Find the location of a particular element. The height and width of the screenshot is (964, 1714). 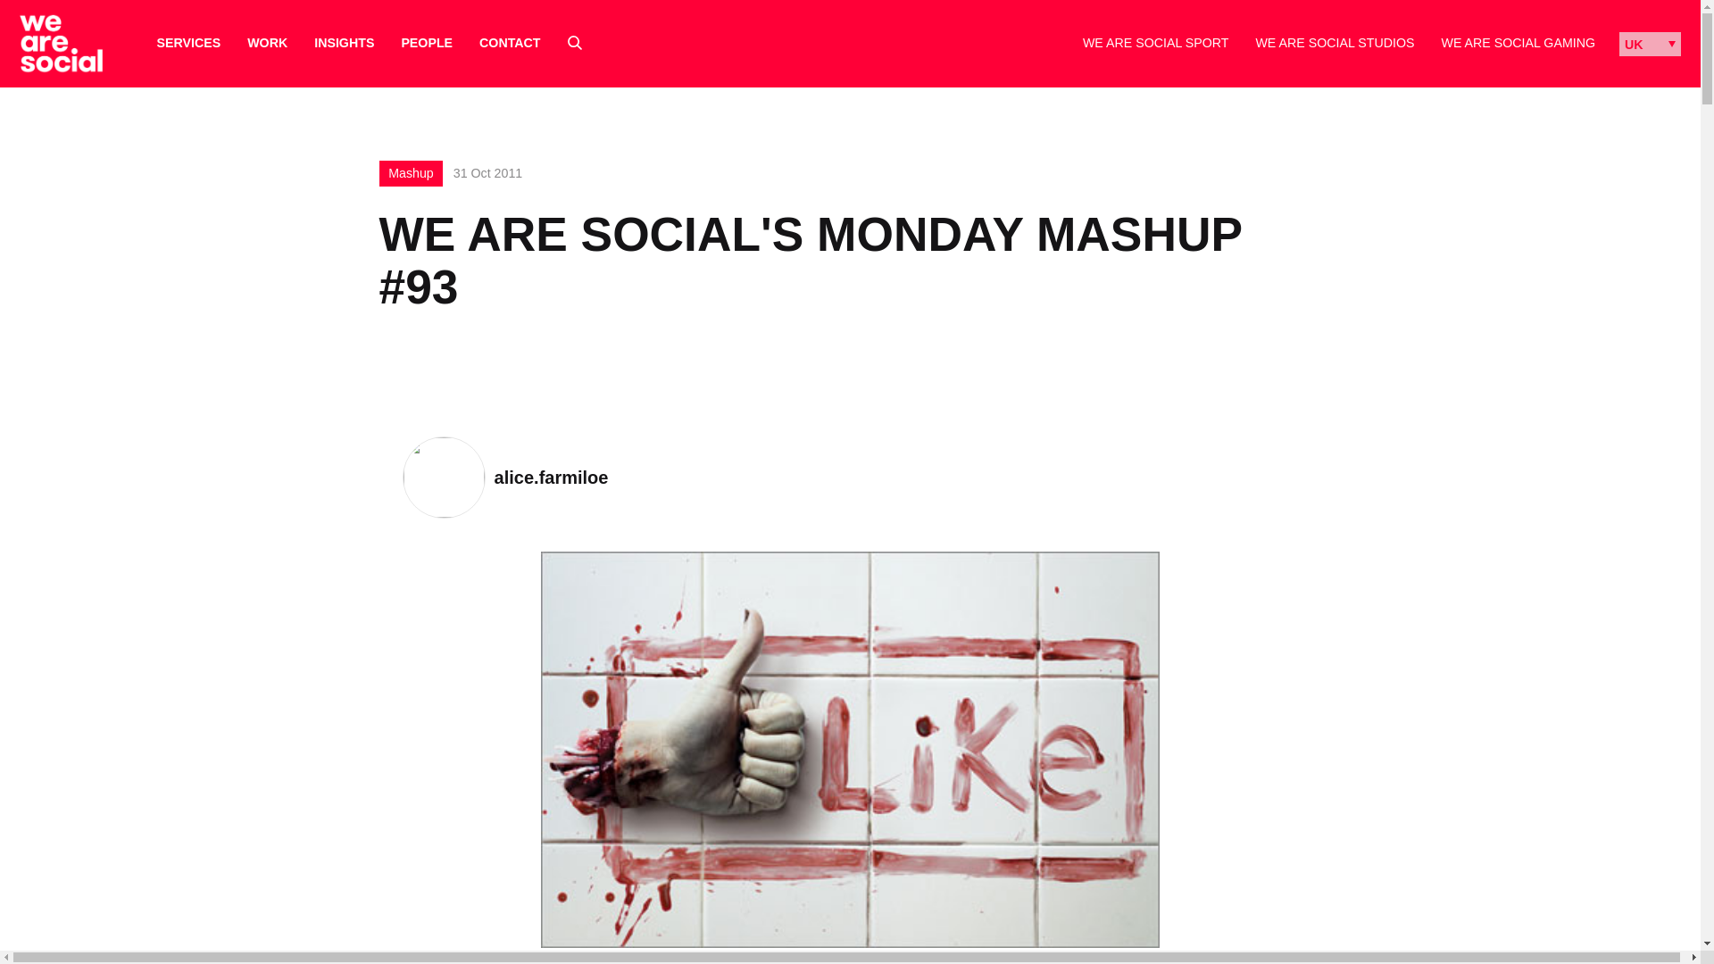

We Are Social Sport is located at coordinates (1155, 43).